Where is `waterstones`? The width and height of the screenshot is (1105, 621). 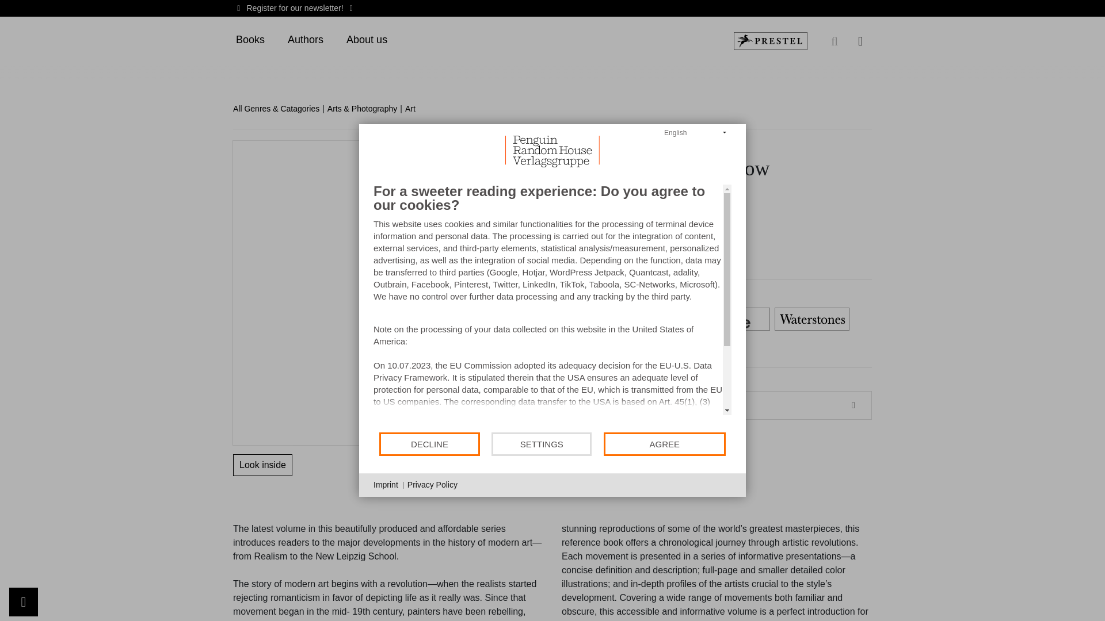 waterstones is located at coordinates (811, 319).